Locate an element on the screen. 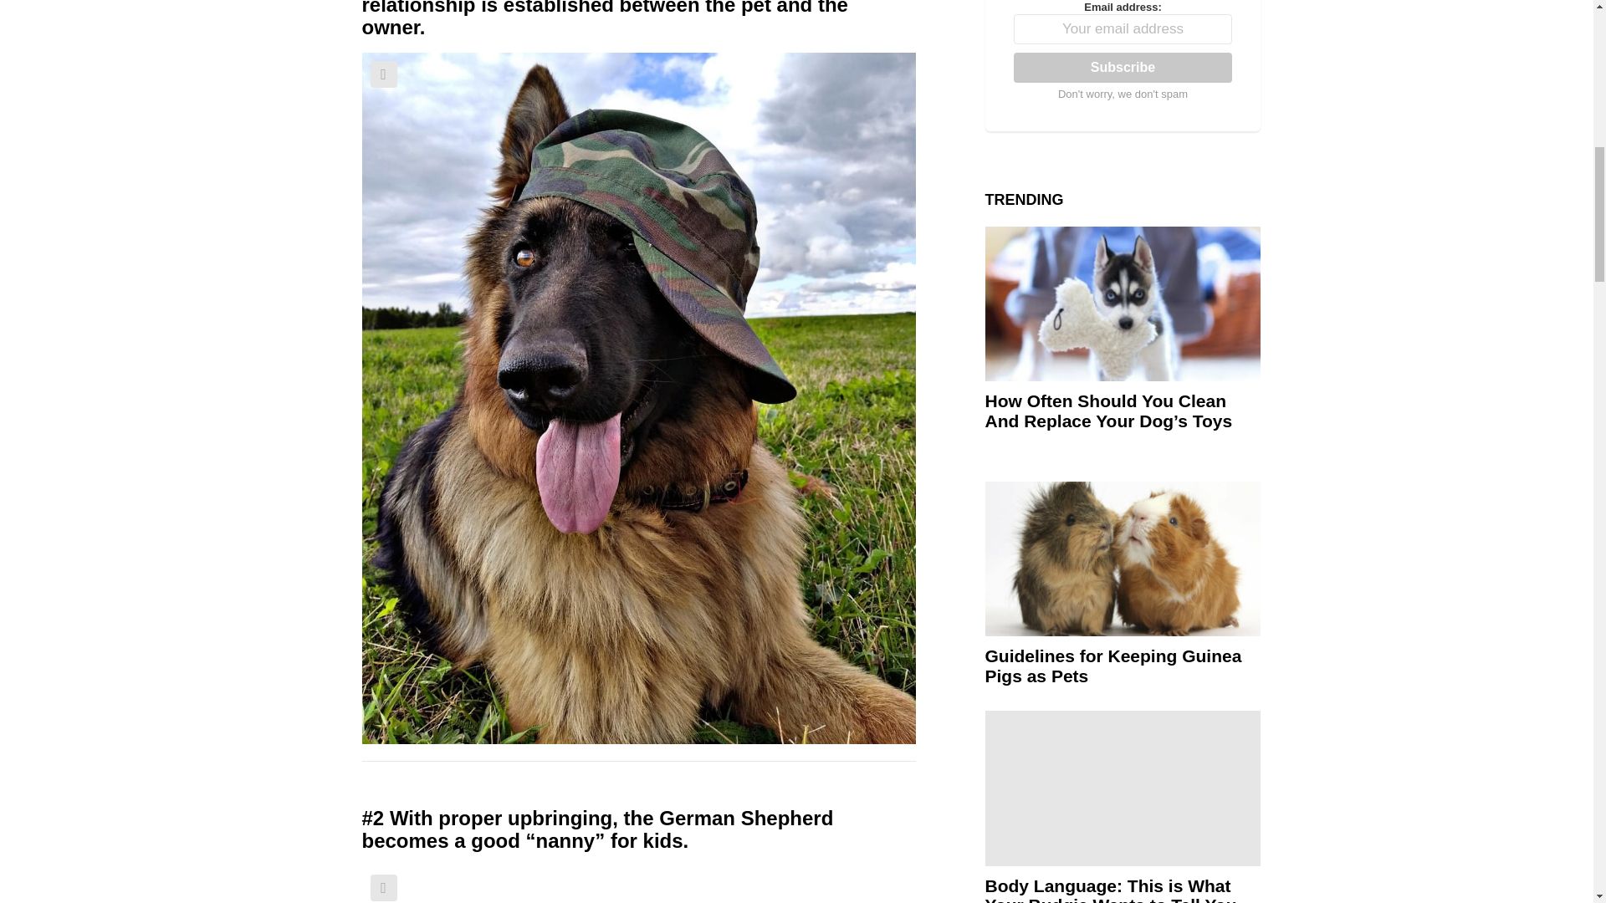 This screenshot has height=903, width=1606. Share is located at coordinates (383, 888).